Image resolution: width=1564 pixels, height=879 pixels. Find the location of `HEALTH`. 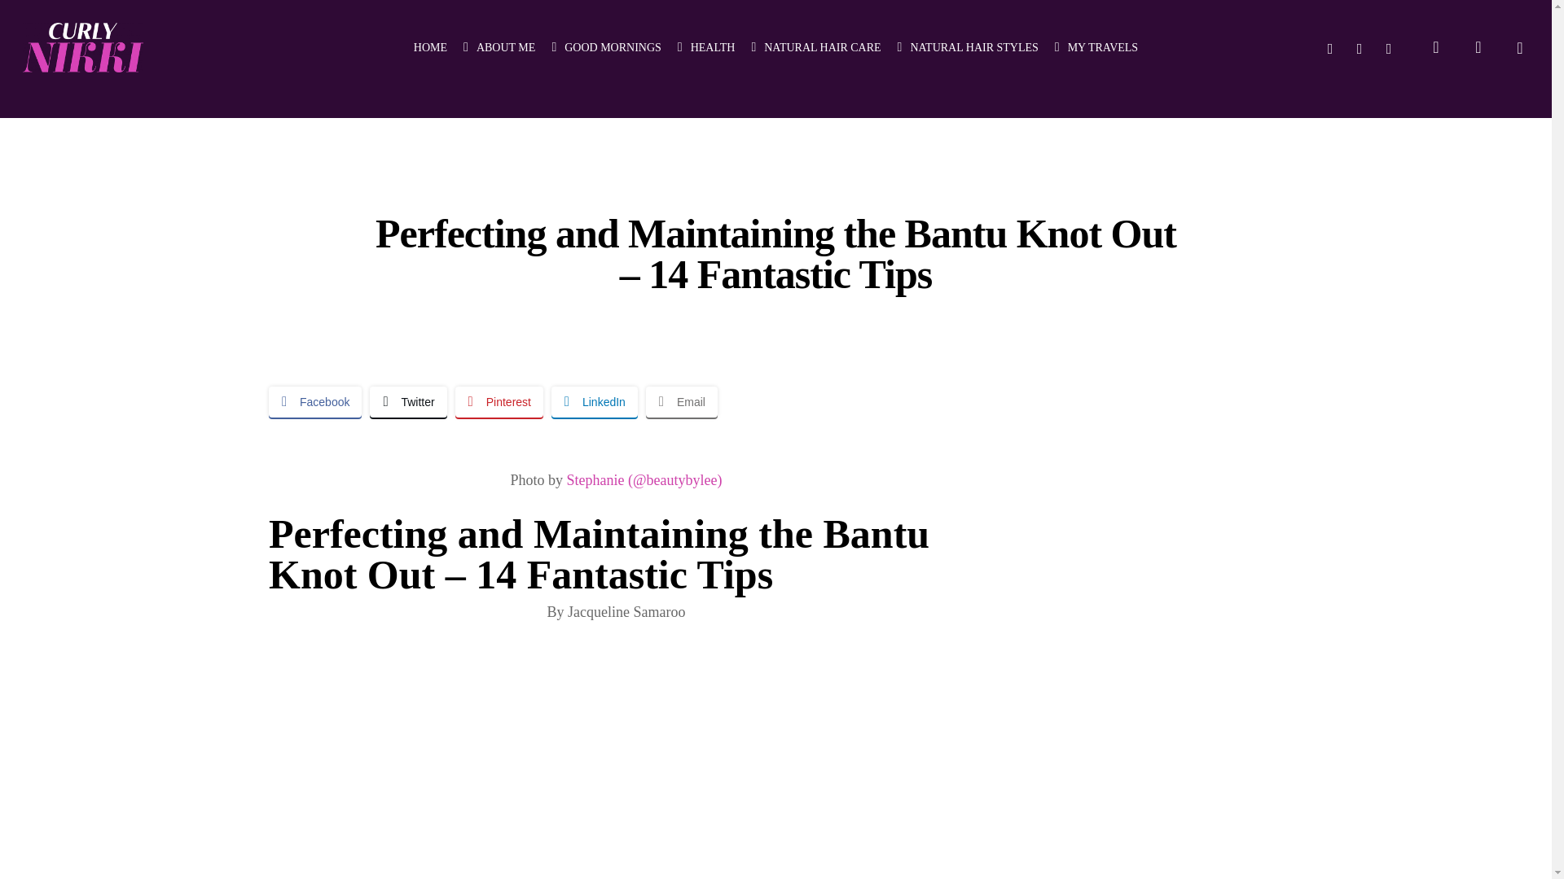

HEALTH is located at coordinates (705, 47).